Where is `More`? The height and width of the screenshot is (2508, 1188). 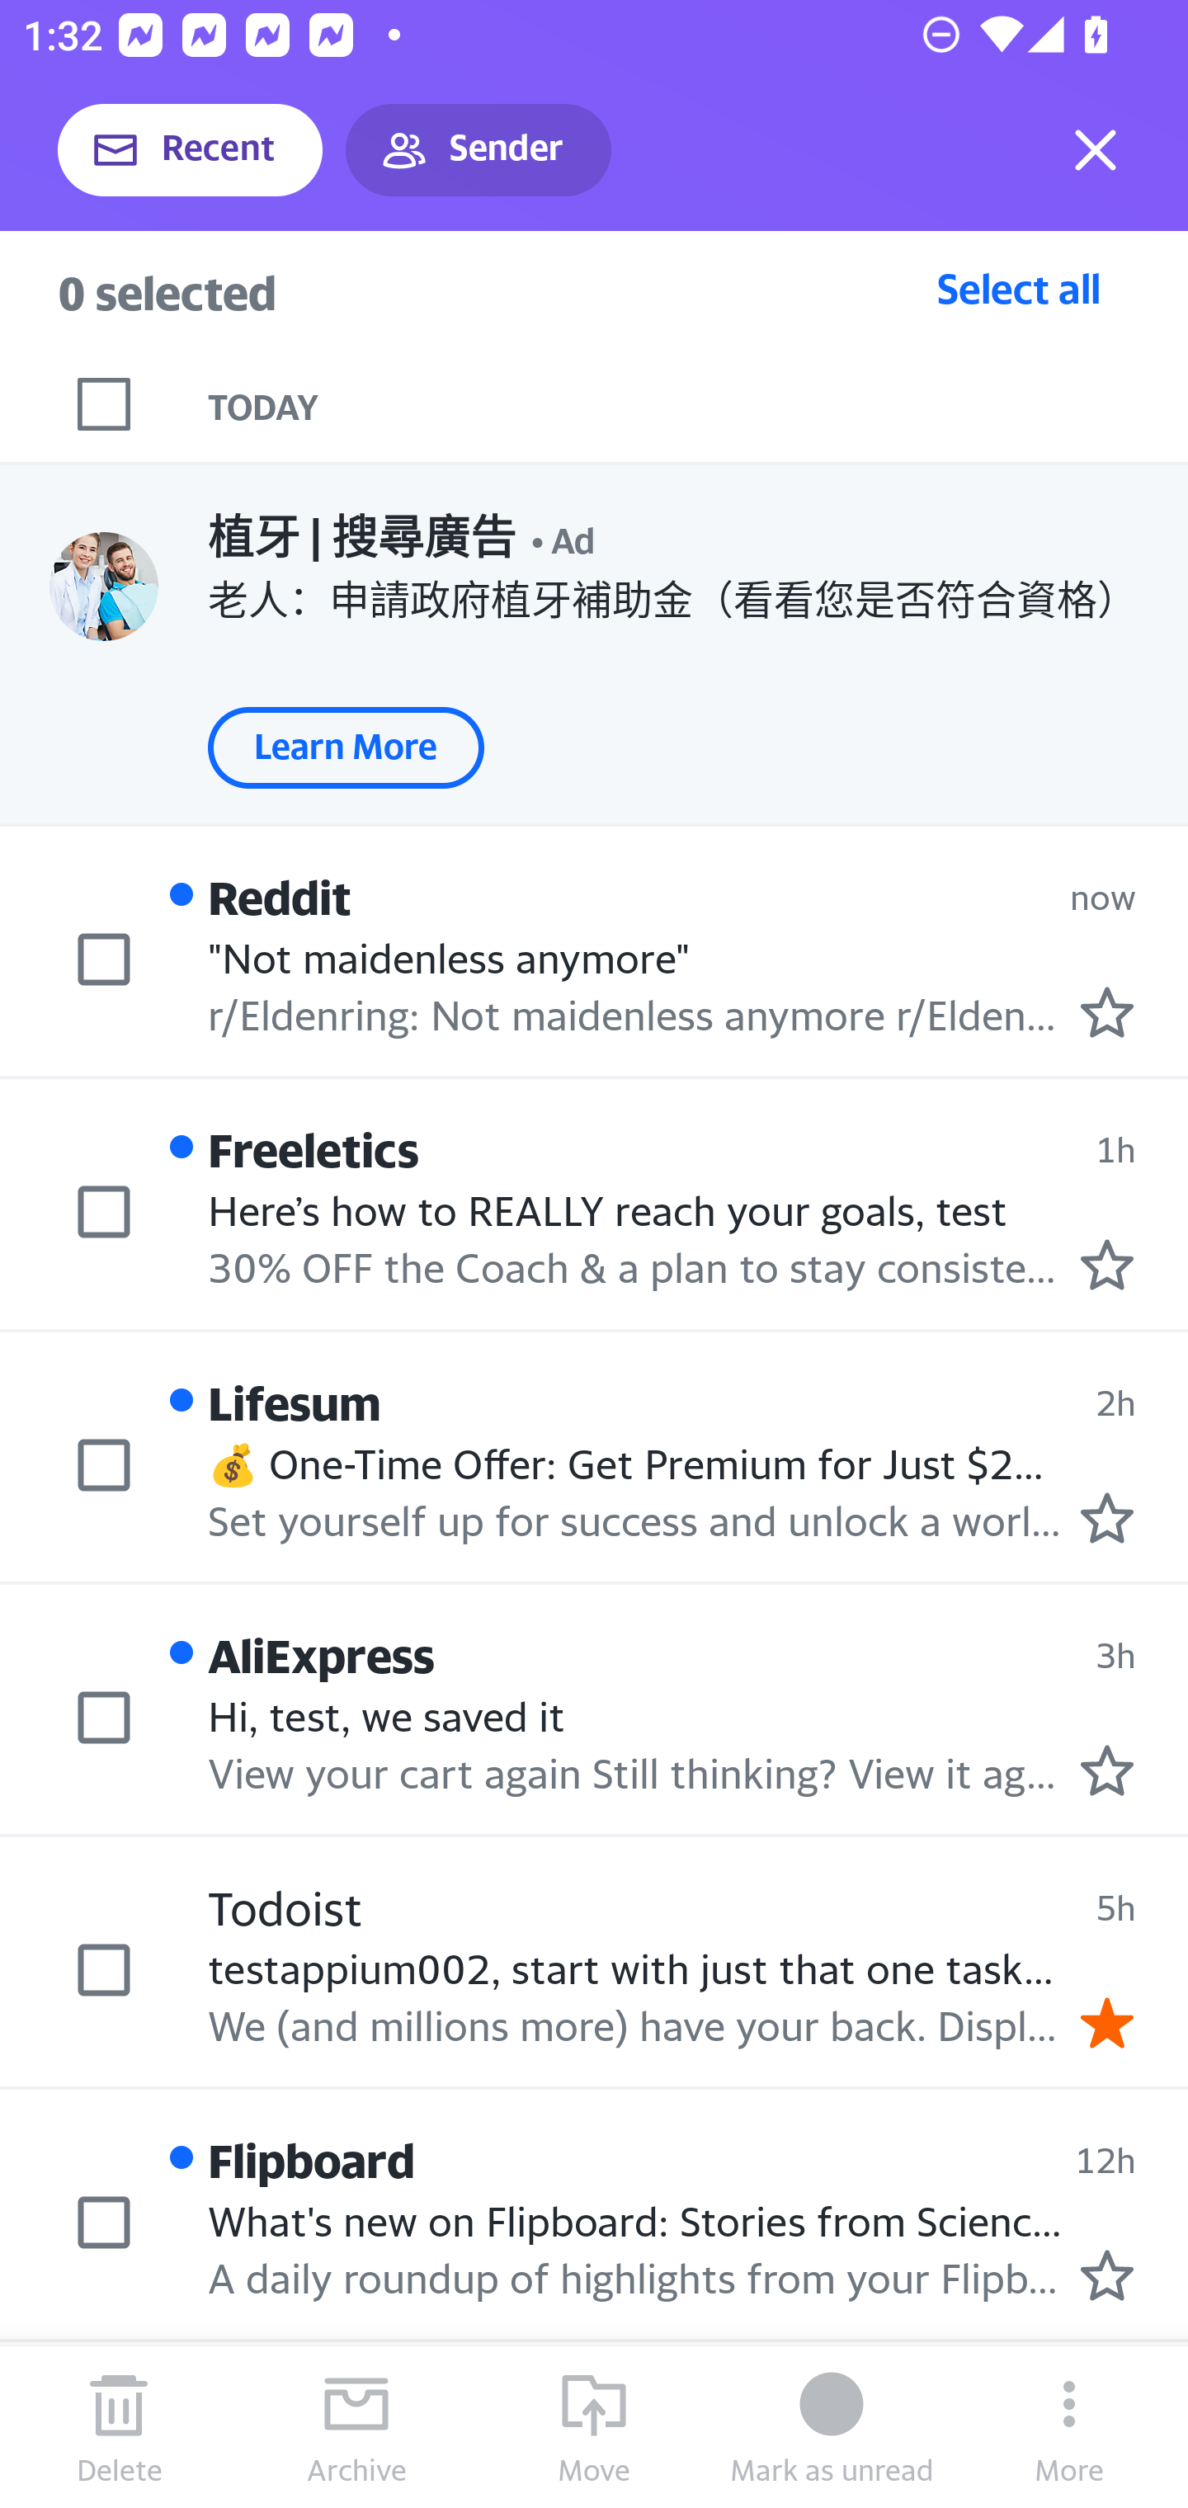
More is located at coordinates (1069, 2427).